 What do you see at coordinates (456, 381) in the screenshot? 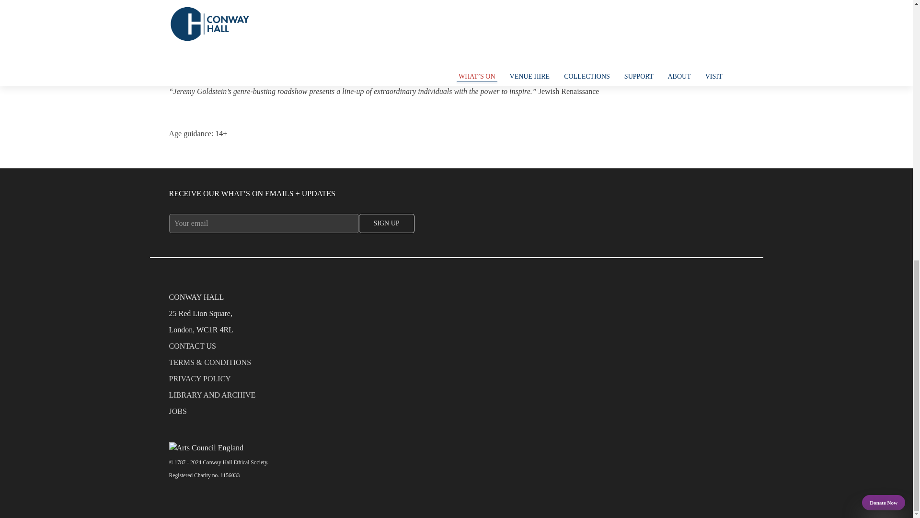
I see `PRIVACY POLICY` at bounding box center [456, 381].